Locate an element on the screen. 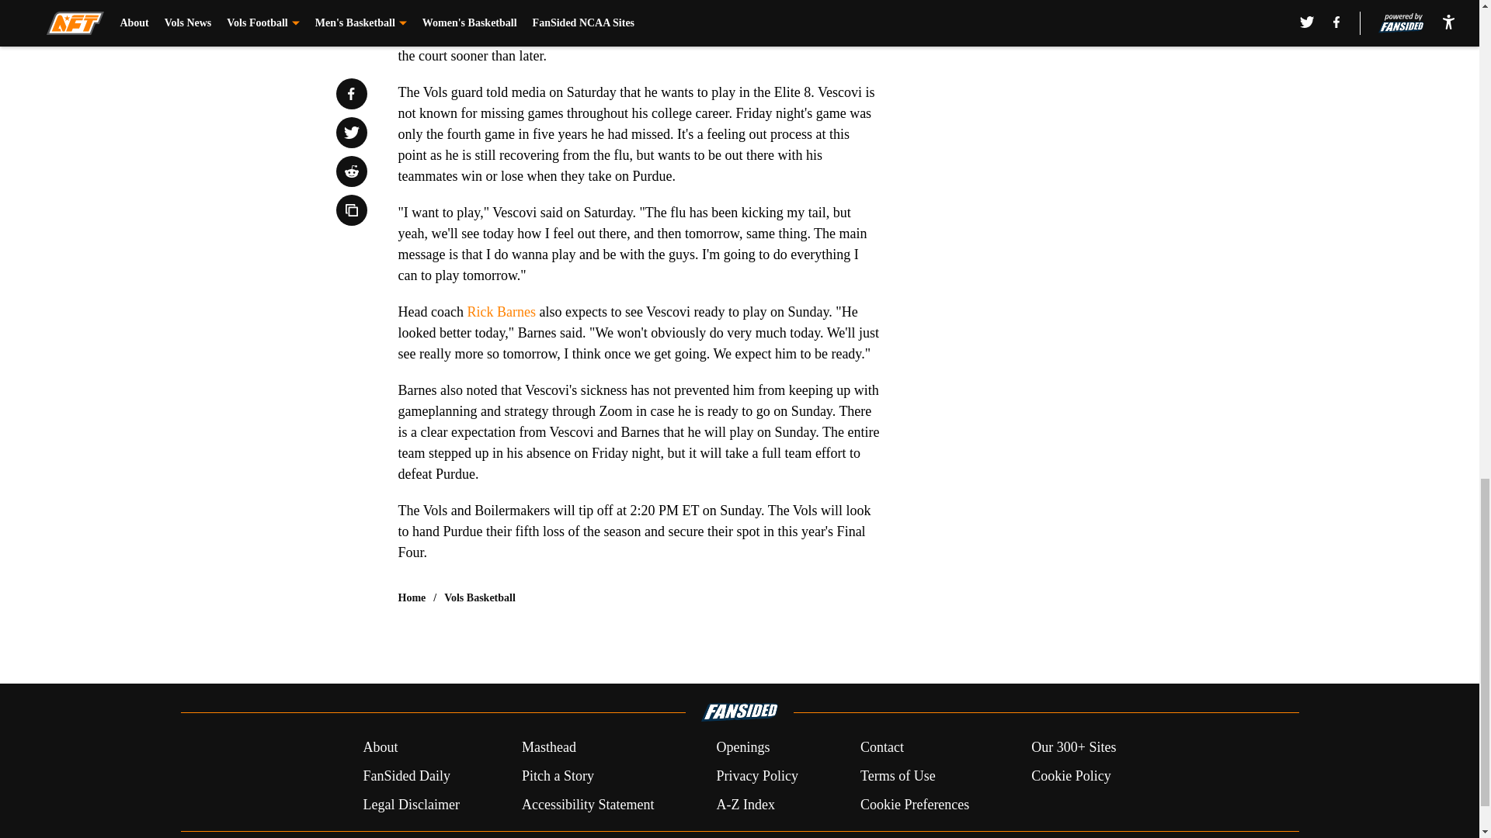  Pitch a Story is located at coordinates (558, 776).